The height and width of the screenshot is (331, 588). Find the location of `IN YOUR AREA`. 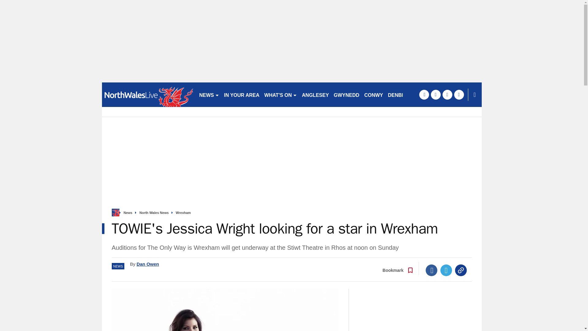

IN YOUR AREA is located at coordinates (242, 94).